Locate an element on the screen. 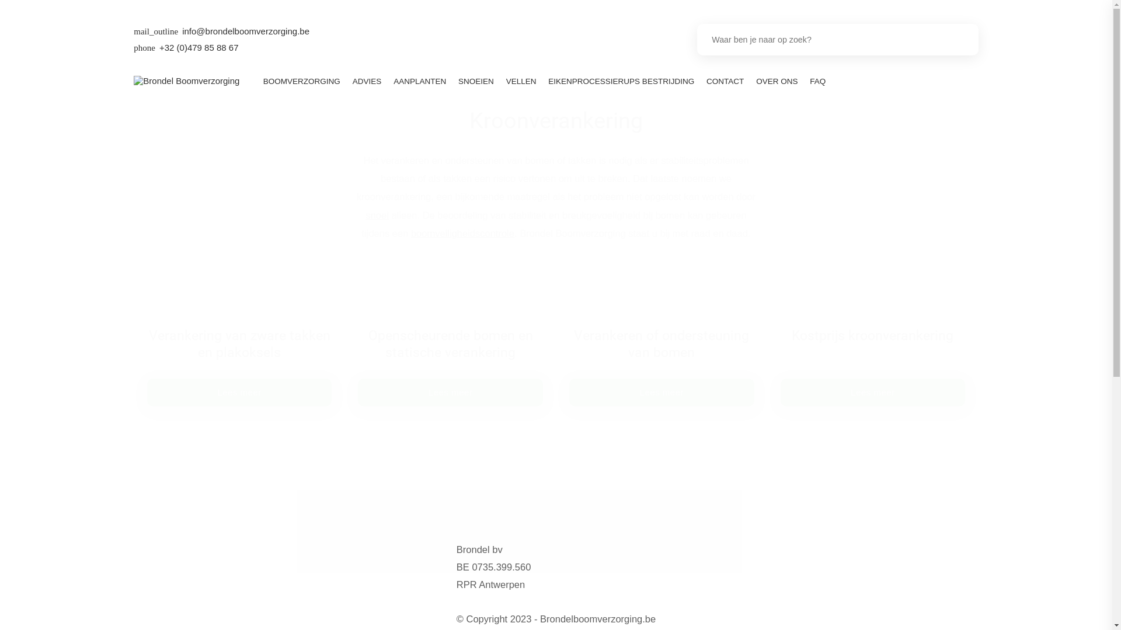 Image resolution: width=1121 pixels, height=630 pixels. Lees meer is located at coordinates (239, 392).